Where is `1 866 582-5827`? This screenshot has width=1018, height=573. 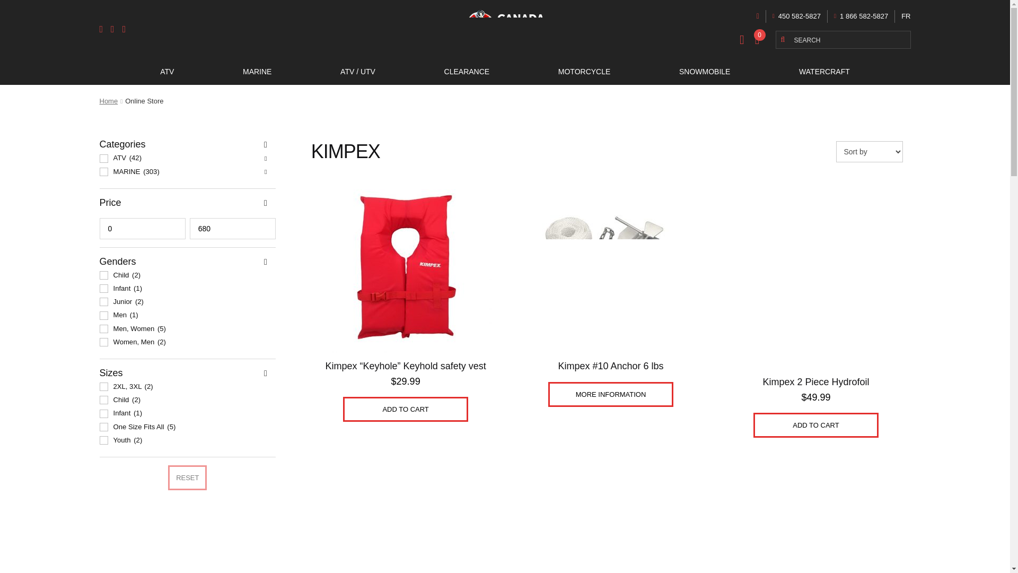 1 866 582-5827 is located at coordinates (861, 16).